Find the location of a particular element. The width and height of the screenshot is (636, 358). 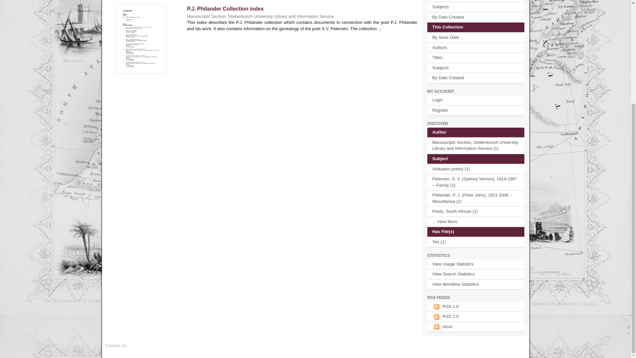

Authors is located at coordinates (476, 47).